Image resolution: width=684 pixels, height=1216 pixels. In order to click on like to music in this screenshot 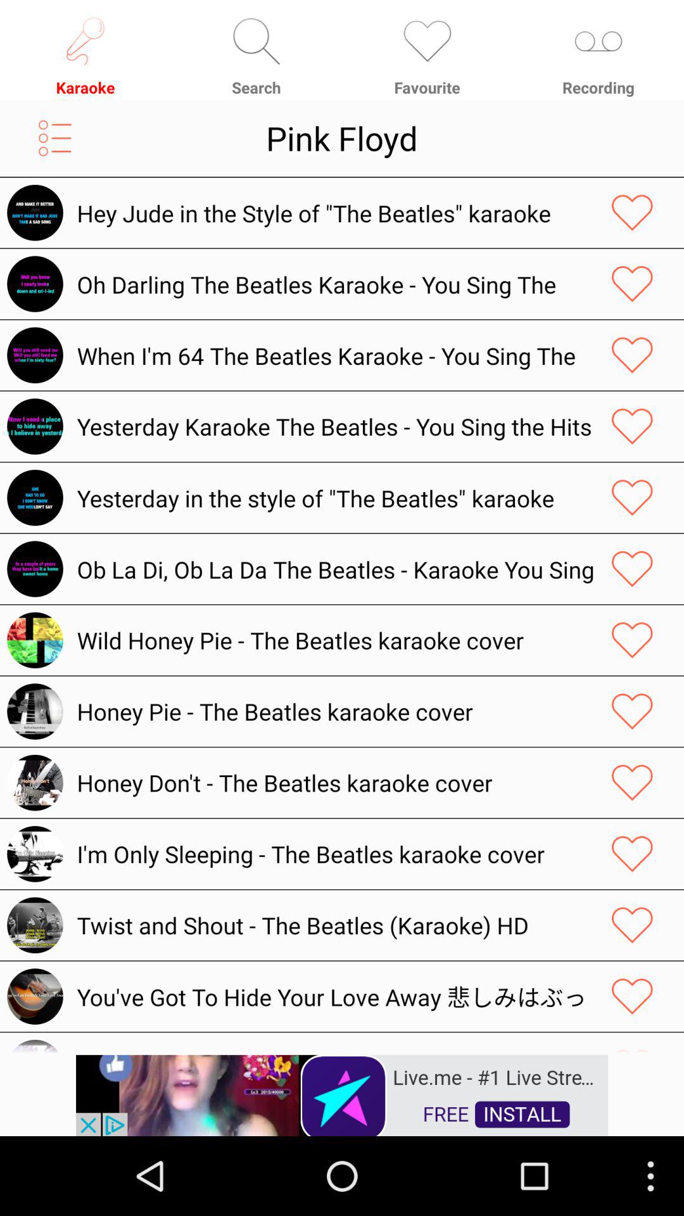, I will do `click(632, 284)`.